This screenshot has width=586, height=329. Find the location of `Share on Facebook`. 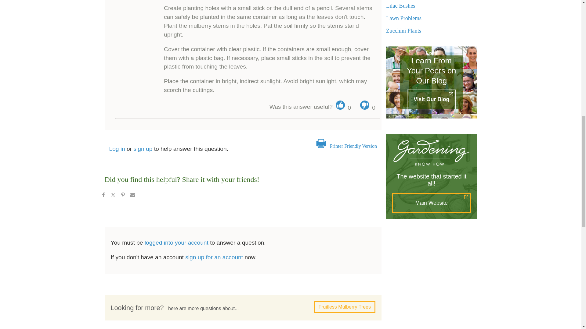

Share on Facebook is located at coordinates (103, 196).